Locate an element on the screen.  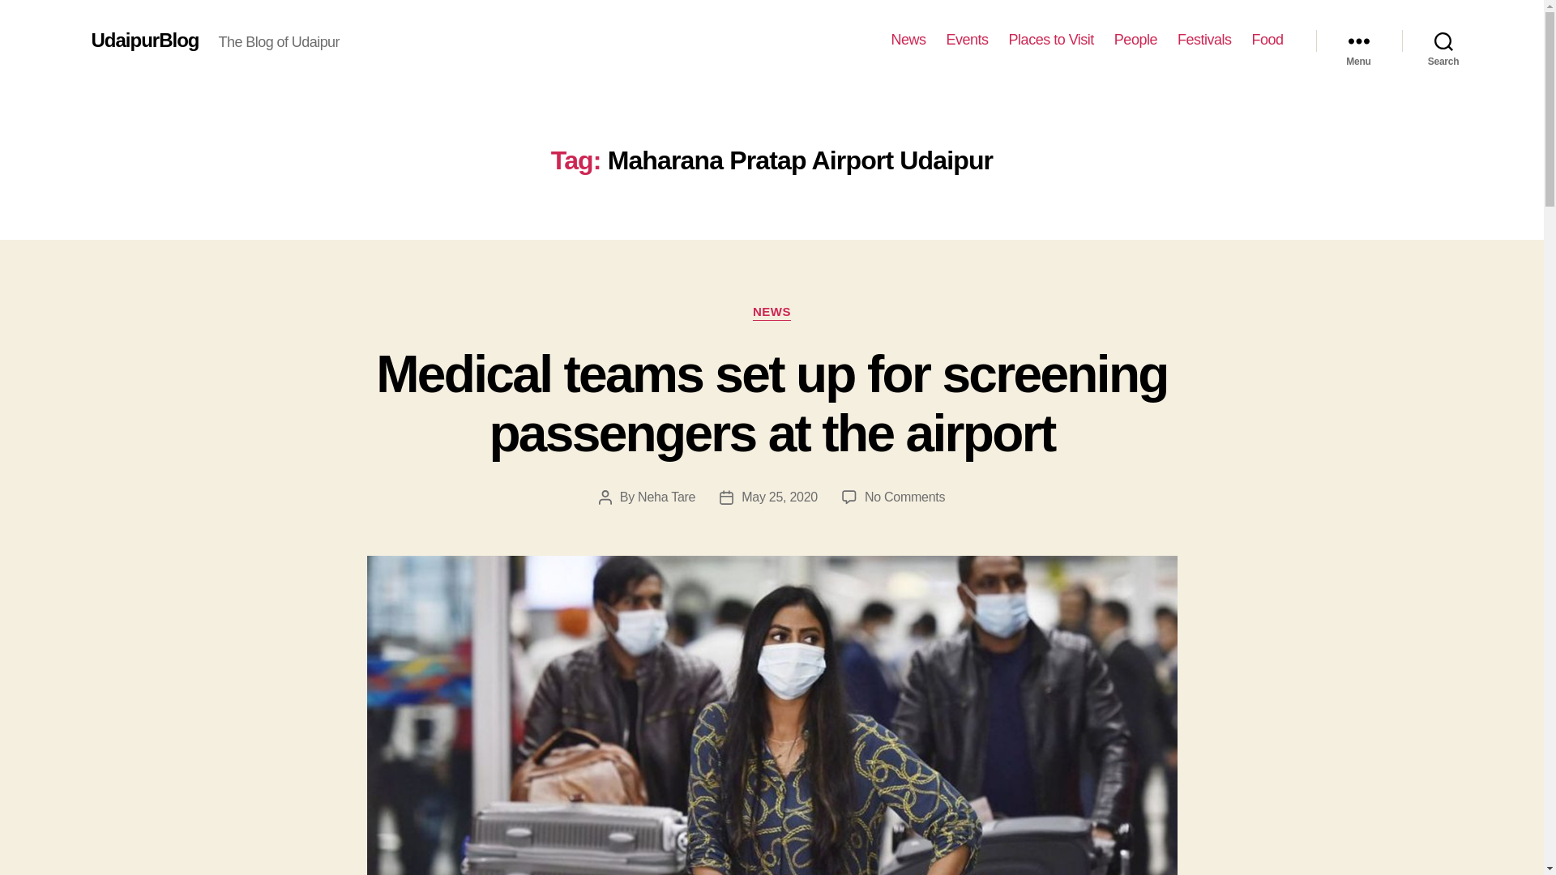
Medical teams set up for screening passengers at the airport is located at coordinates (772, 403).